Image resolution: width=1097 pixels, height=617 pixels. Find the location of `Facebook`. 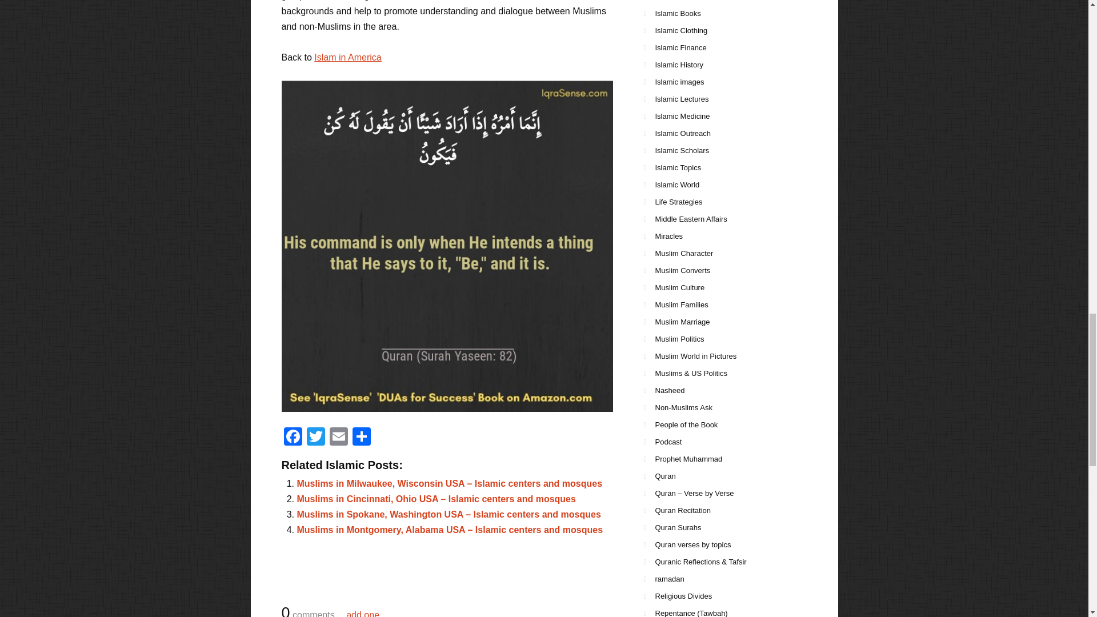

Facebook is located at coordinates (292, 438).